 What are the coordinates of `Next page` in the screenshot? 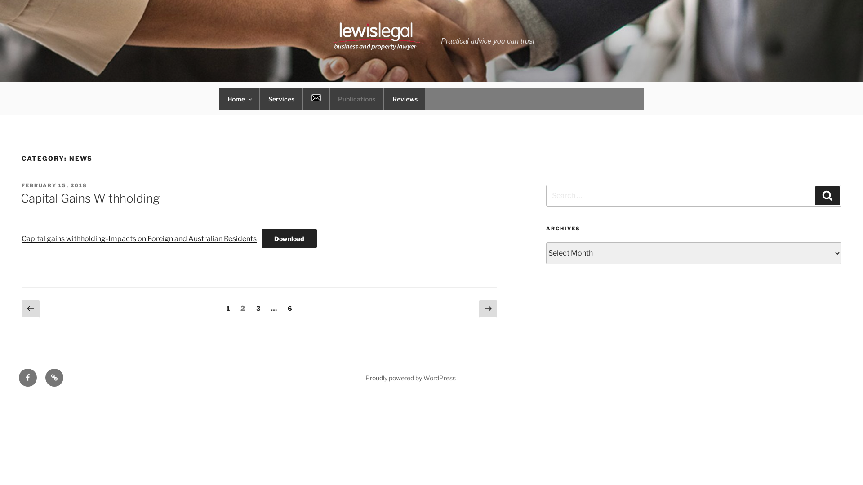 It's located at (488, 309).